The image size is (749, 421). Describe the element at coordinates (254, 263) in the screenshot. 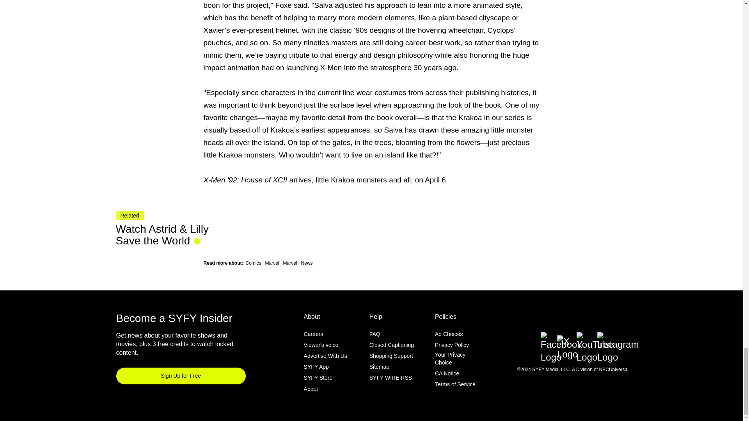

I see `Comics` at that location.